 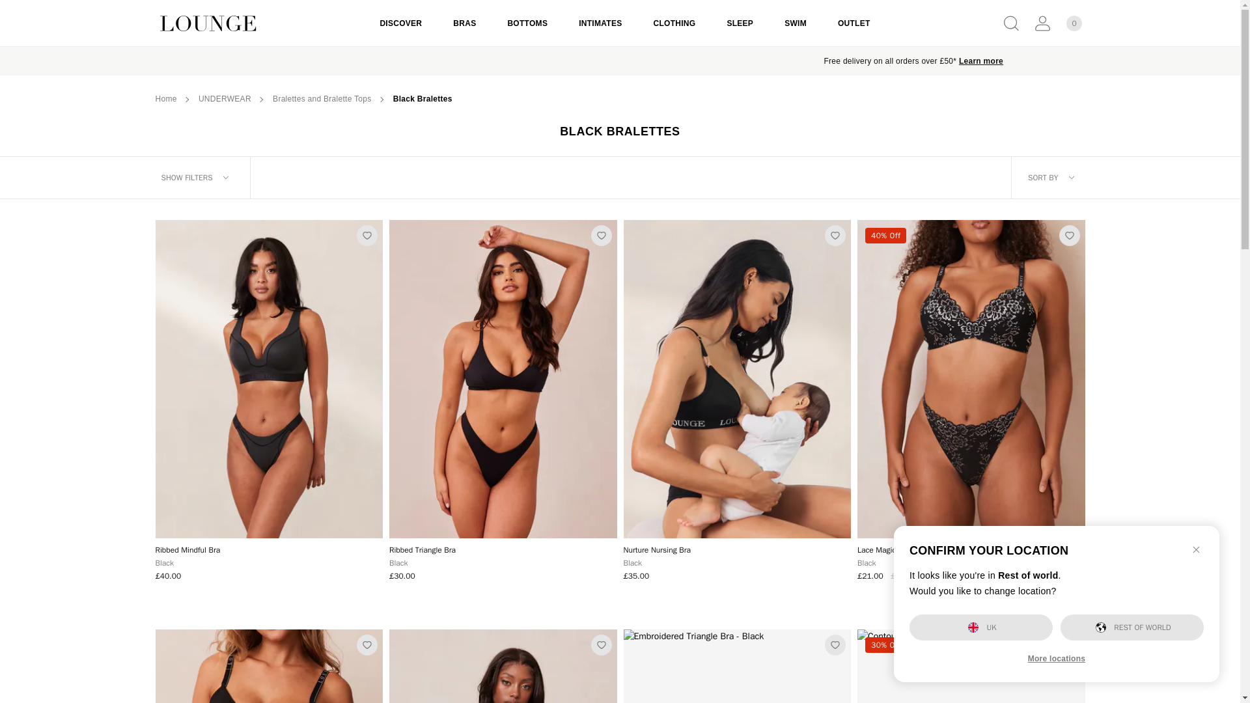 I want to click on INTIMATES, so click(x=600, y=23).